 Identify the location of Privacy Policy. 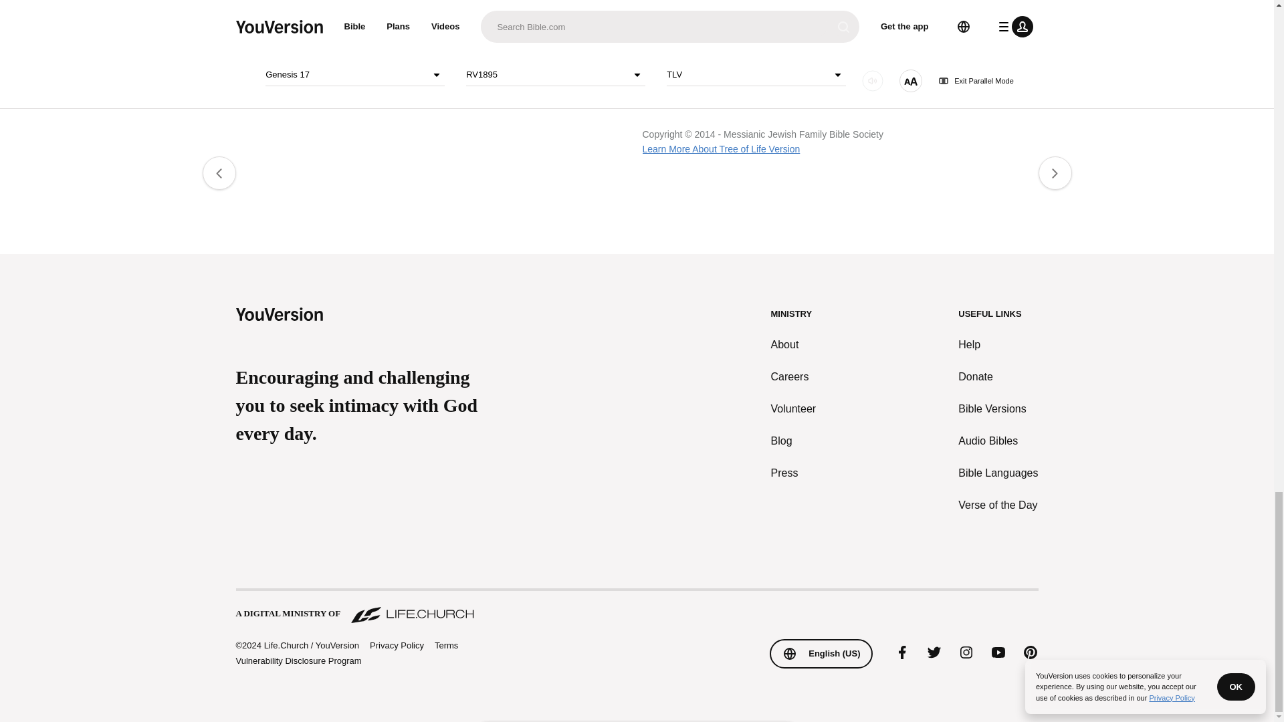
(396, 646).